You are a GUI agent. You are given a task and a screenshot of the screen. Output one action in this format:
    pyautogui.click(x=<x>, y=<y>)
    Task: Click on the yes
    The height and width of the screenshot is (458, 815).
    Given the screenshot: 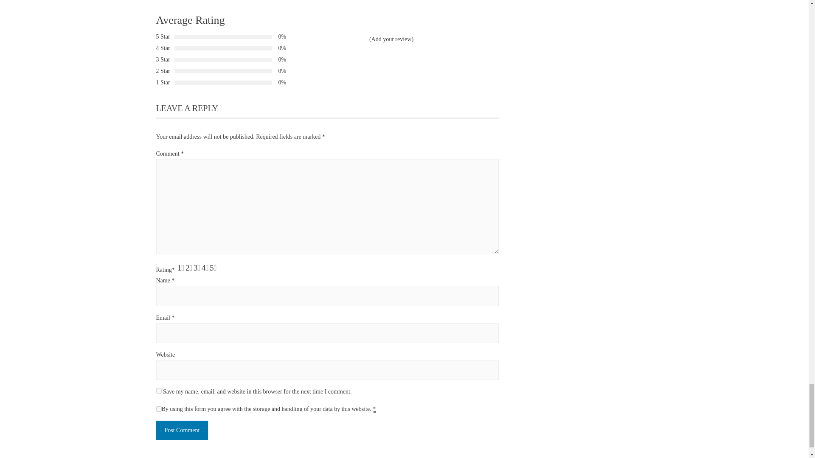 What is the action you would take?
    pyautogui.click(x=159, y=390)
    